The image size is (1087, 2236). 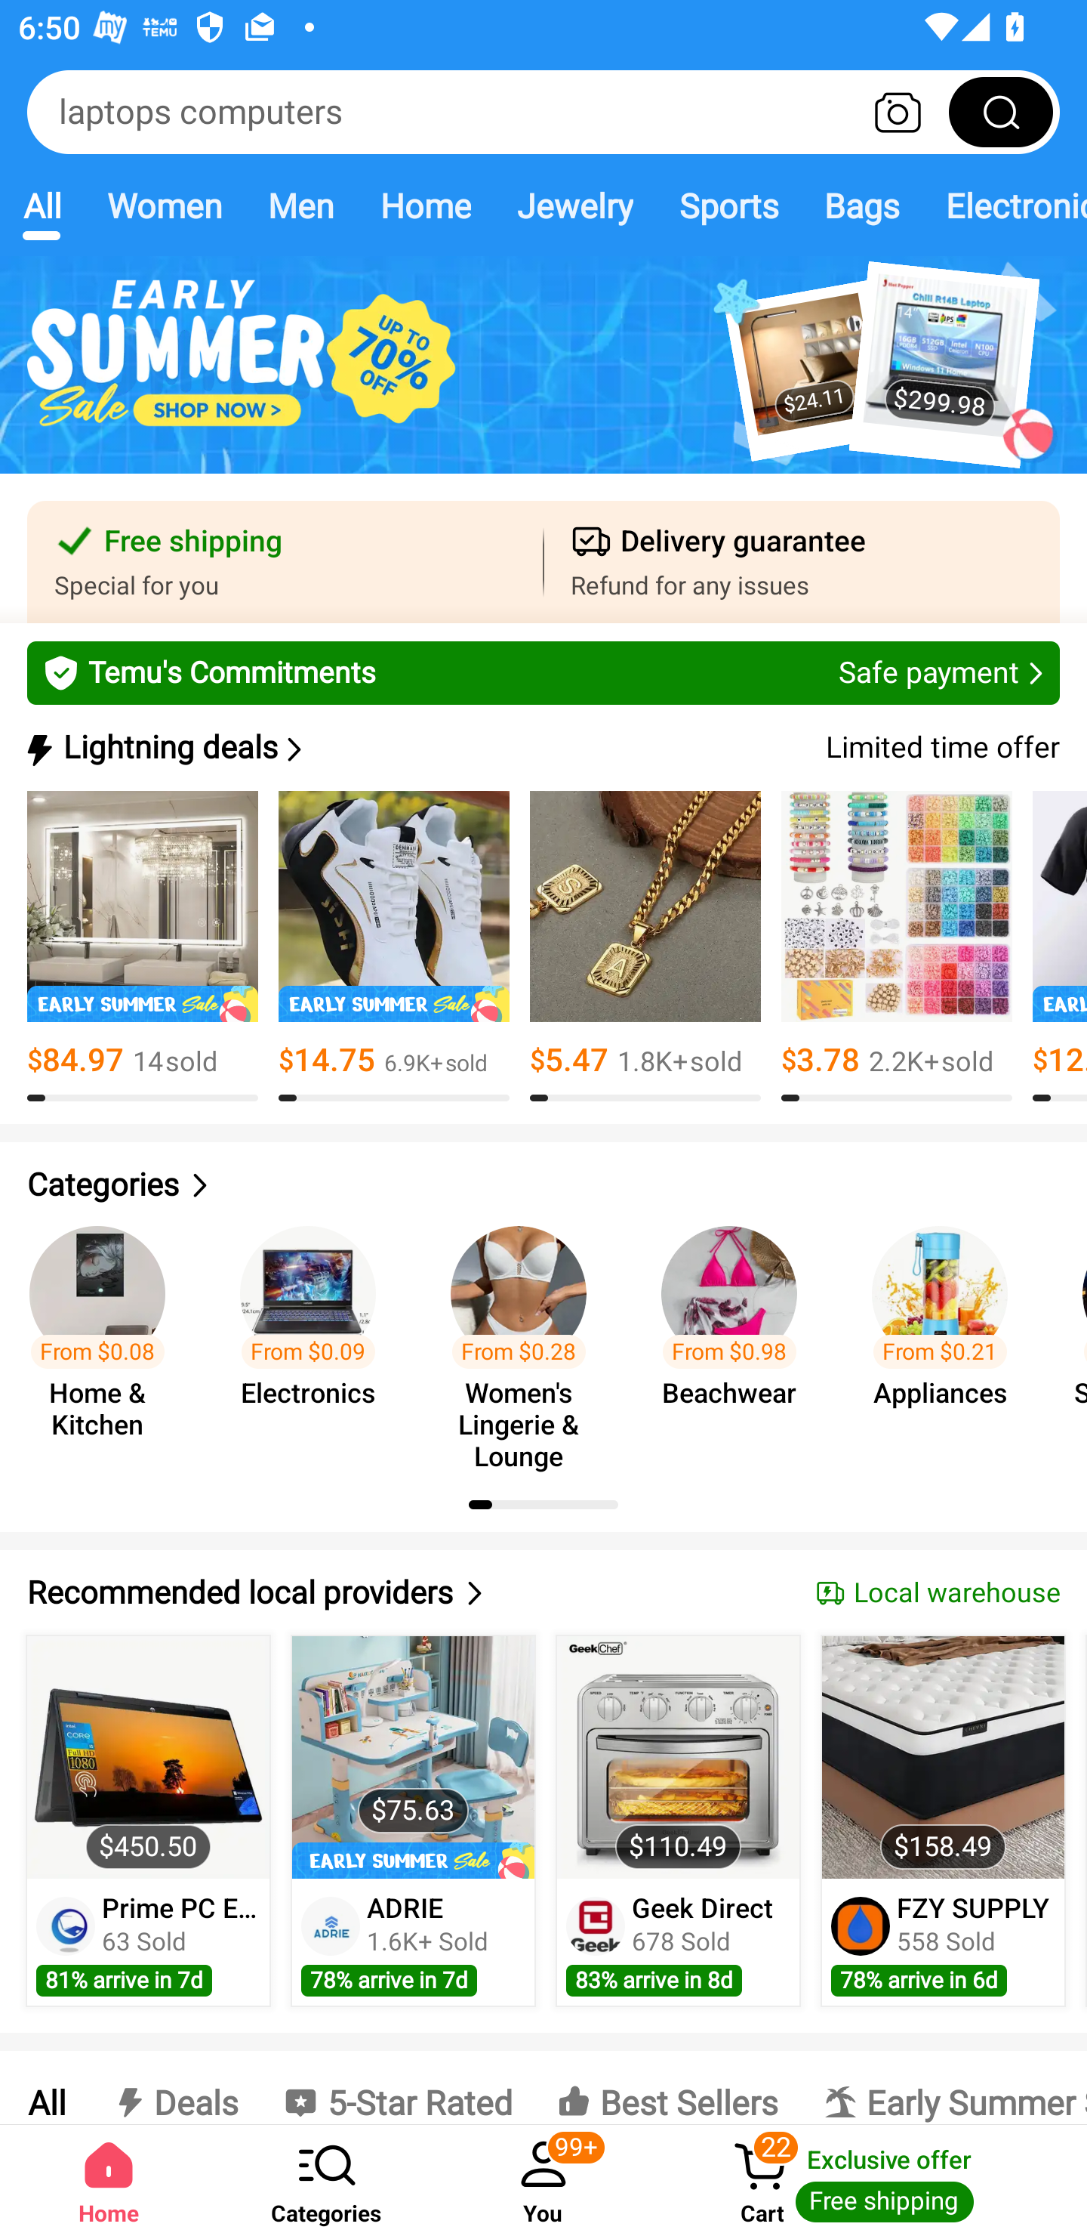 I want to click on $158.49, so click(x=942, y=1757).